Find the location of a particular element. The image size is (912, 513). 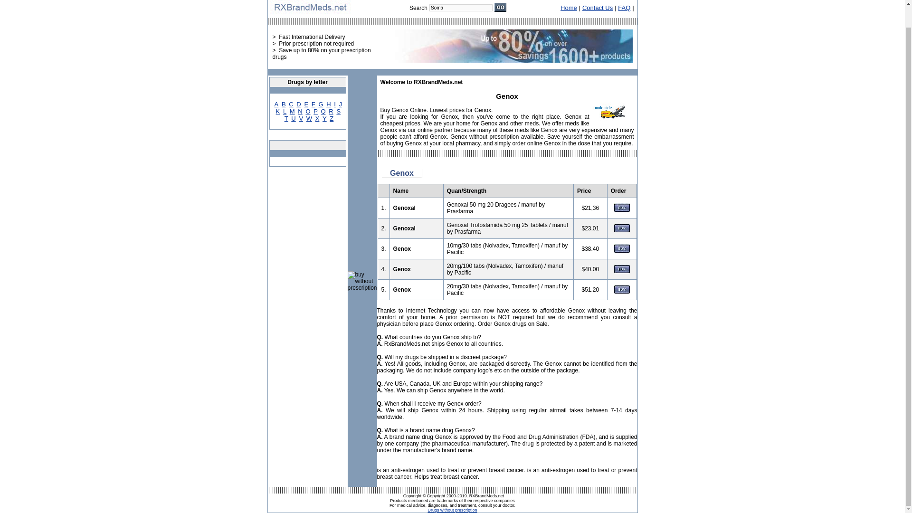

FAQ is located at coordinates (624, 8).